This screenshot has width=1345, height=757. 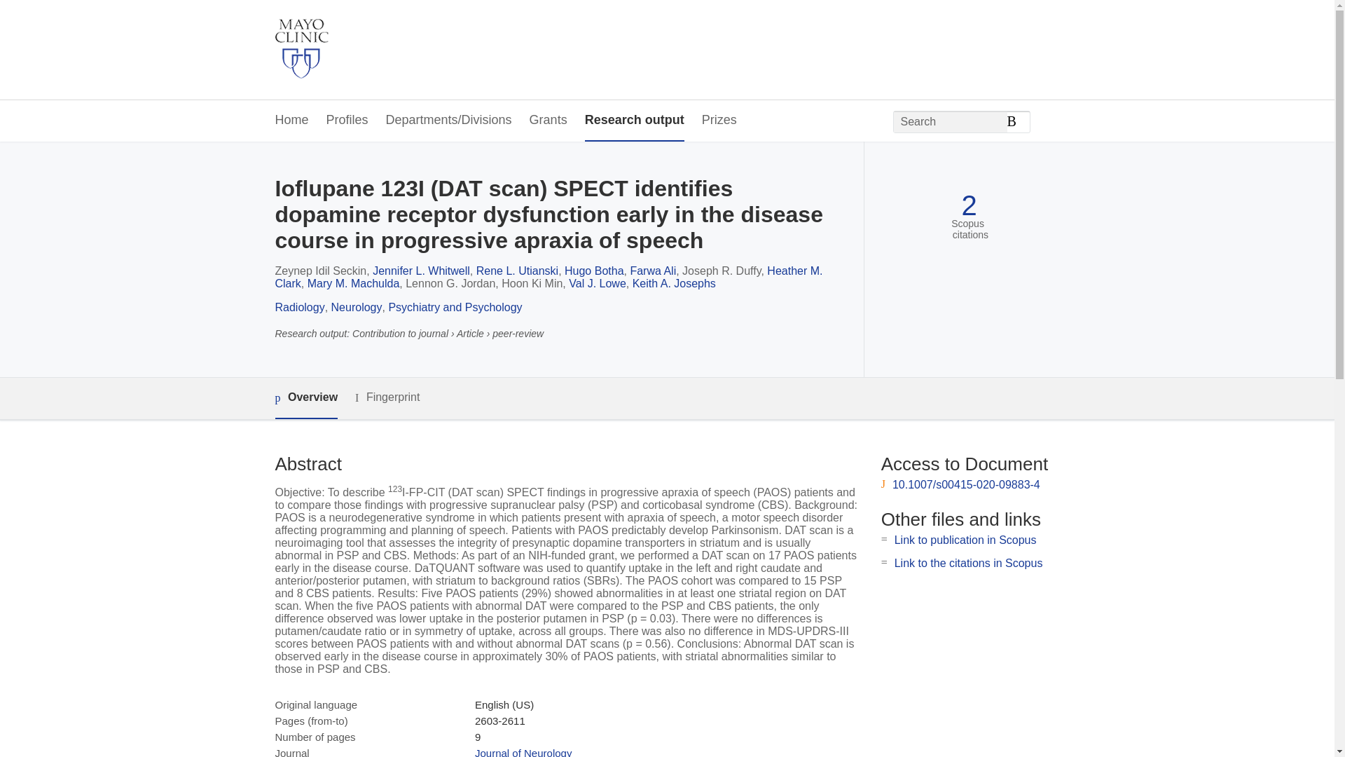 I want to click on Jennifer L. Whitwell, so click(x=420, y=271).